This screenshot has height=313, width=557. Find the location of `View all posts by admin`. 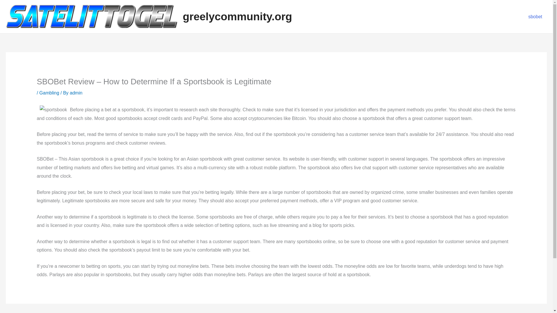

View all posts by admin is located at coordinates (76, 93).